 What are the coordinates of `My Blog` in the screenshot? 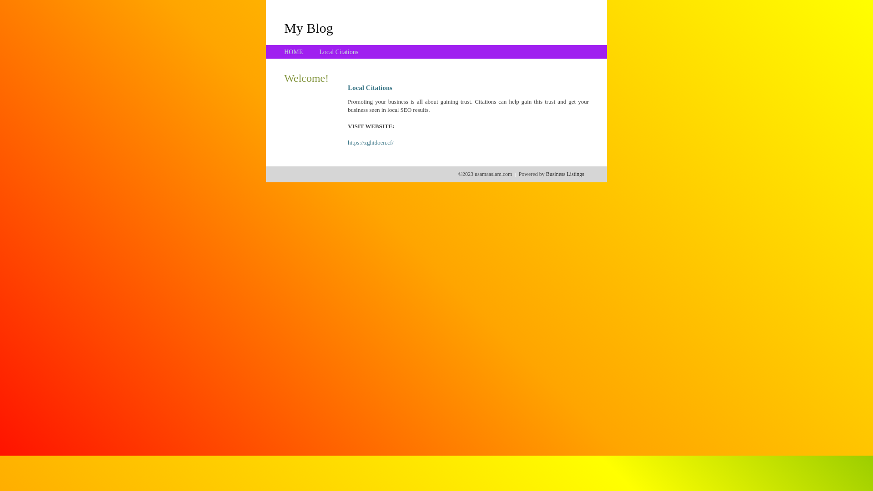 It's located at (309, 28).